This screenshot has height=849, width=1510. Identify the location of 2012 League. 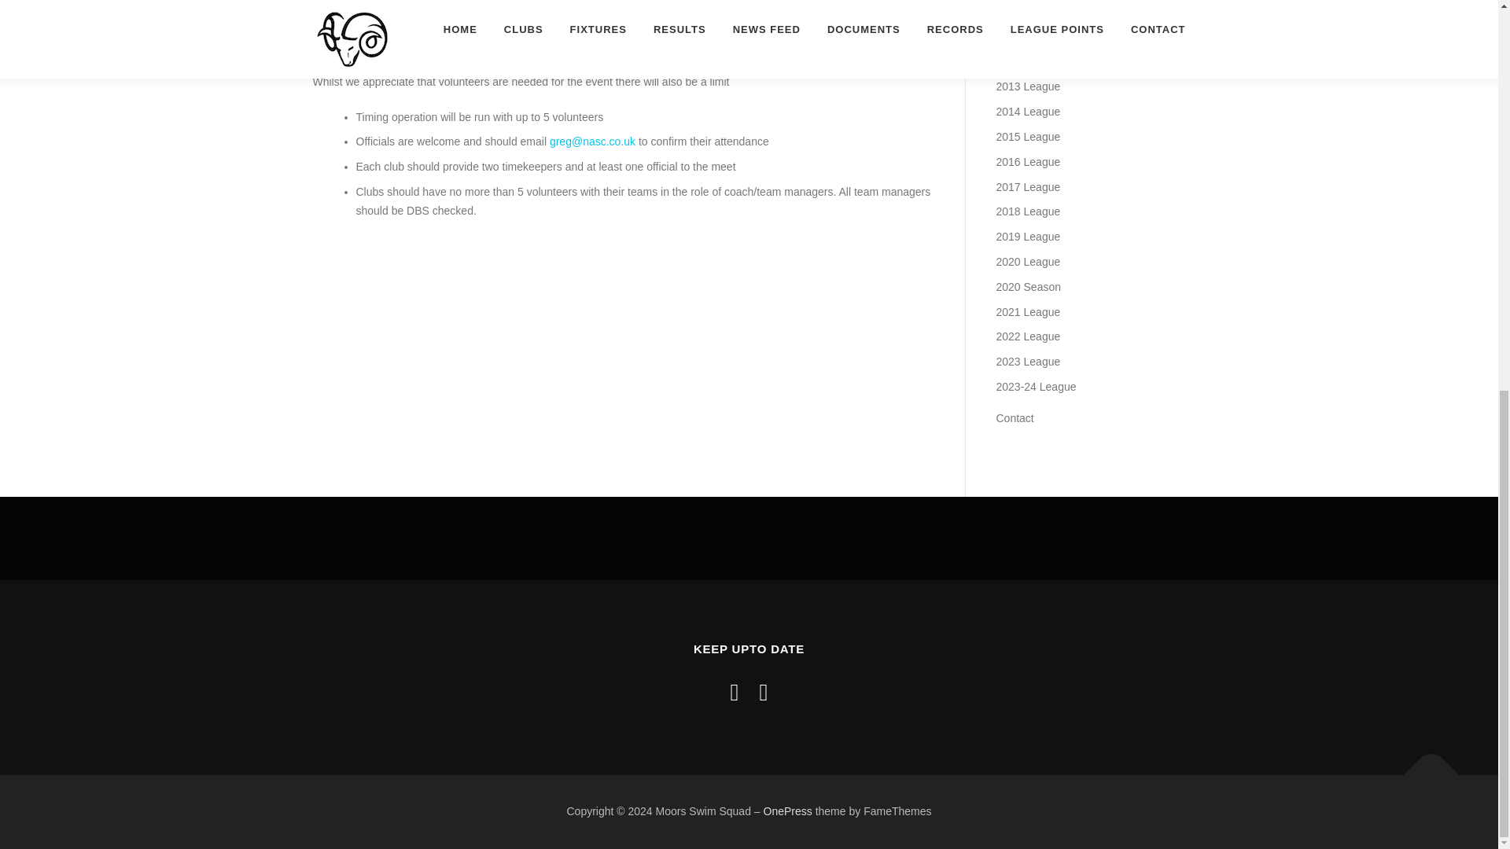
(1027, 62).